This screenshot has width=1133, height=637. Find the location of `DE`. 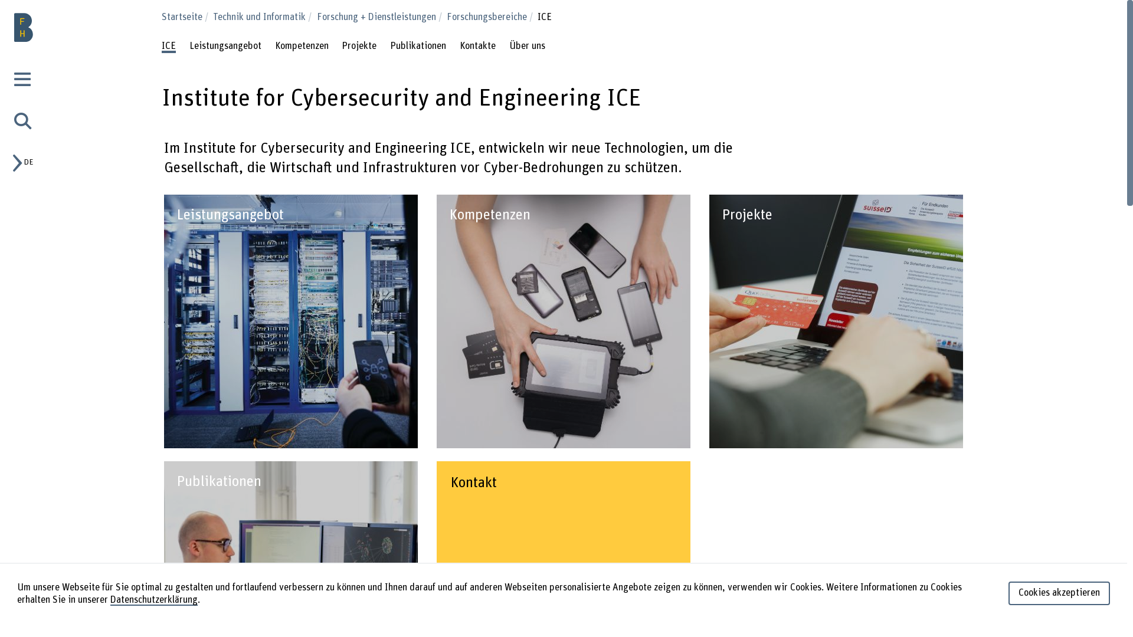

DE is located at coordinates (27, 163).